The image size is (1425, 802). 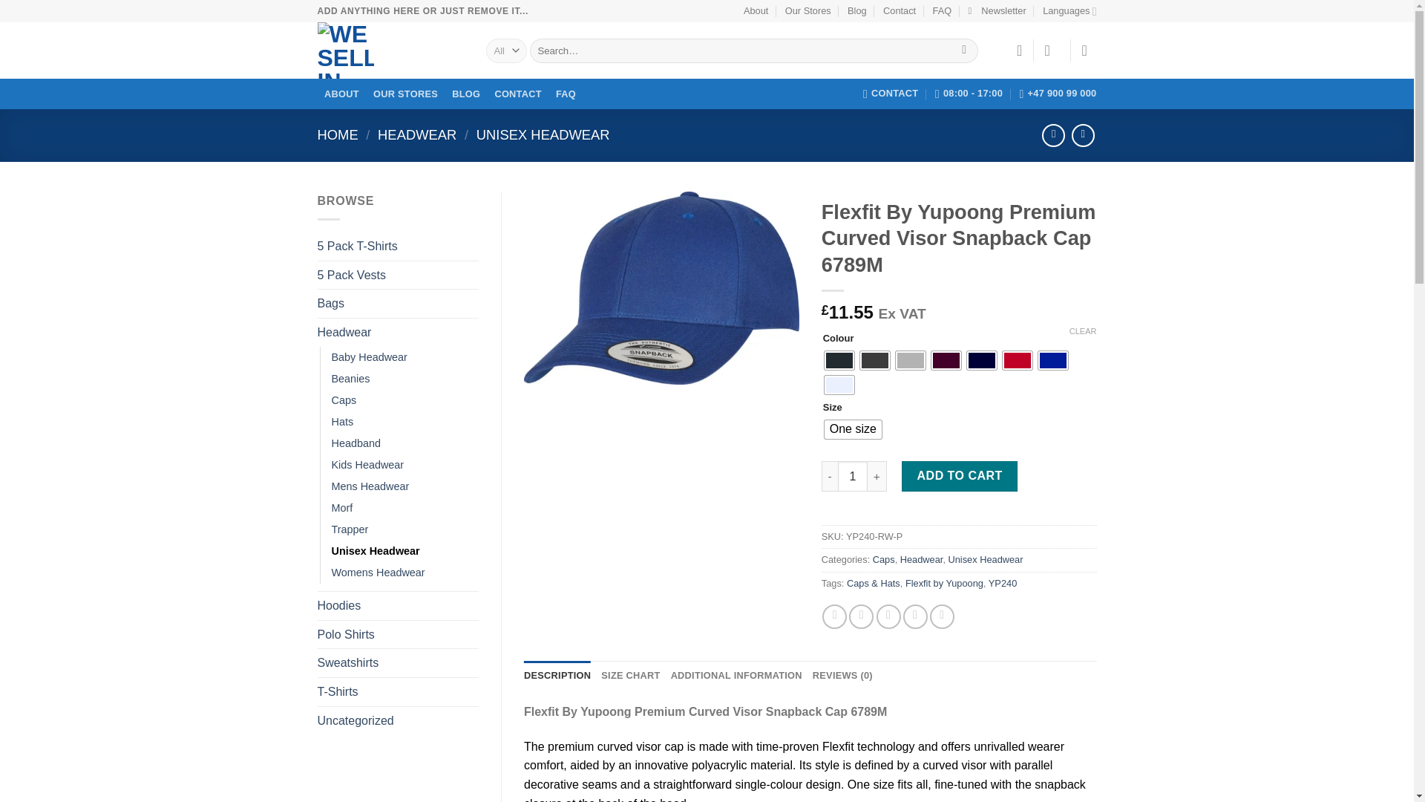 I want to click on 08:00 - 17:00, so click(x=969, y=93).